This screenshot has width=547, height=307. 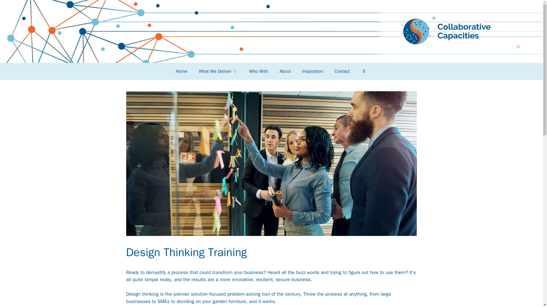 I want to click on Who With, so click(x=259, y=71).